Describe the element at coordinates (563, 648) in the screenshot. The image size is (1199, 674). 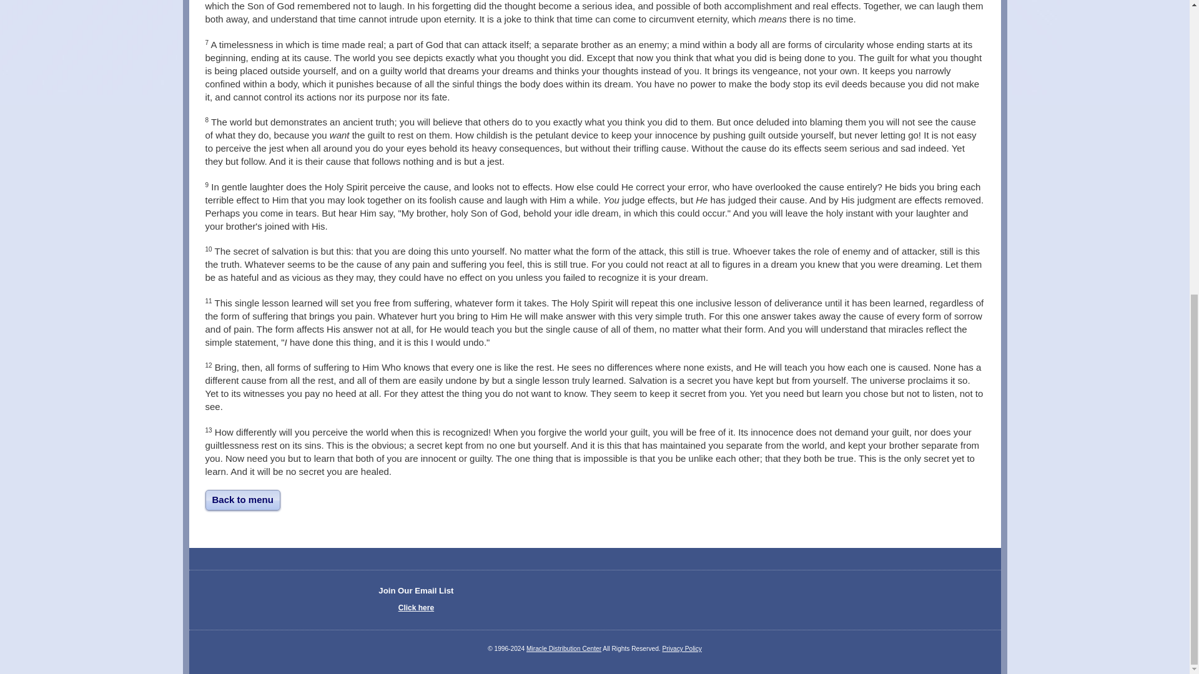
I see `Miracle Distribution Center` at that location.